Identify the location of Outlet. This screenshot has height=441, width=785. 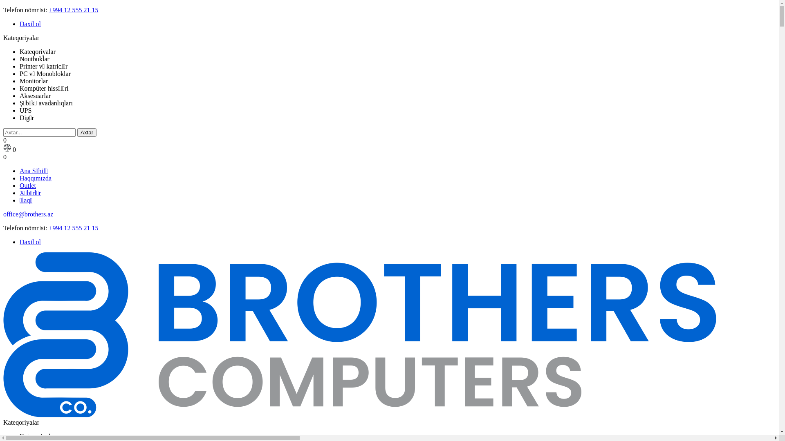
(28, 185).